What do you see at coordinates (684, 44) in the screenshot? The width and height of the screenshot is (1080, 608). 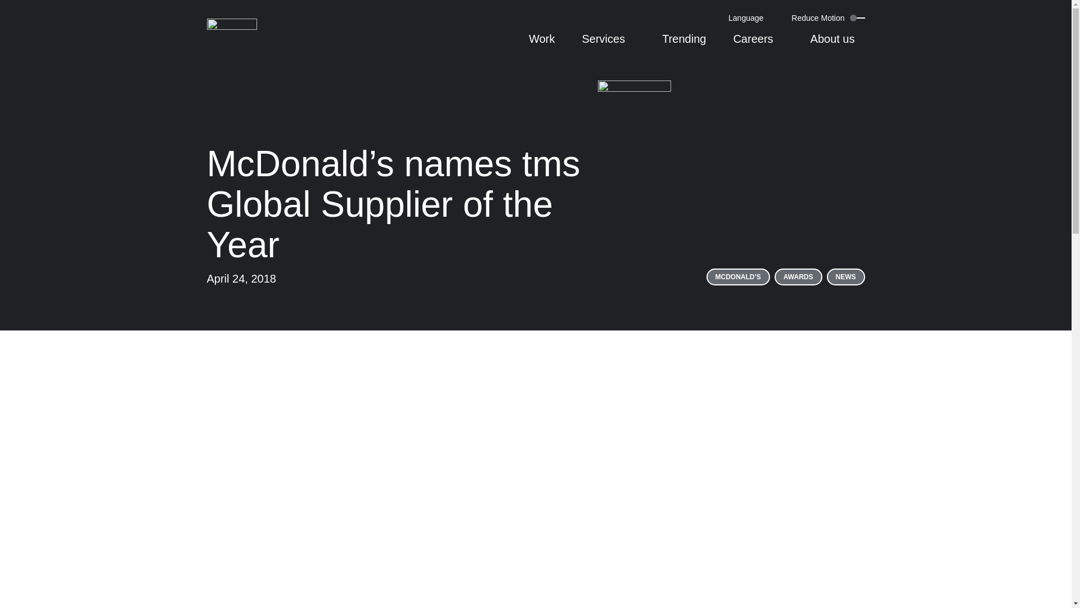 I see `Trending` at bounding box center [684, 44].